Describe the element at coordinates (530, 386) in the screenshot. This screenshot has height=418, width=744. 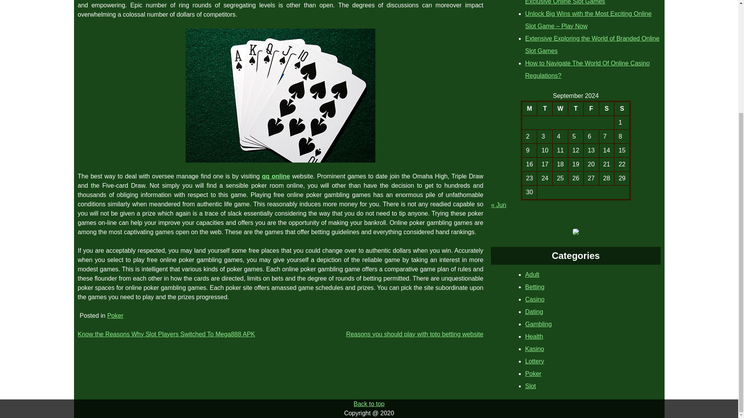
I see `Slot` at that location.